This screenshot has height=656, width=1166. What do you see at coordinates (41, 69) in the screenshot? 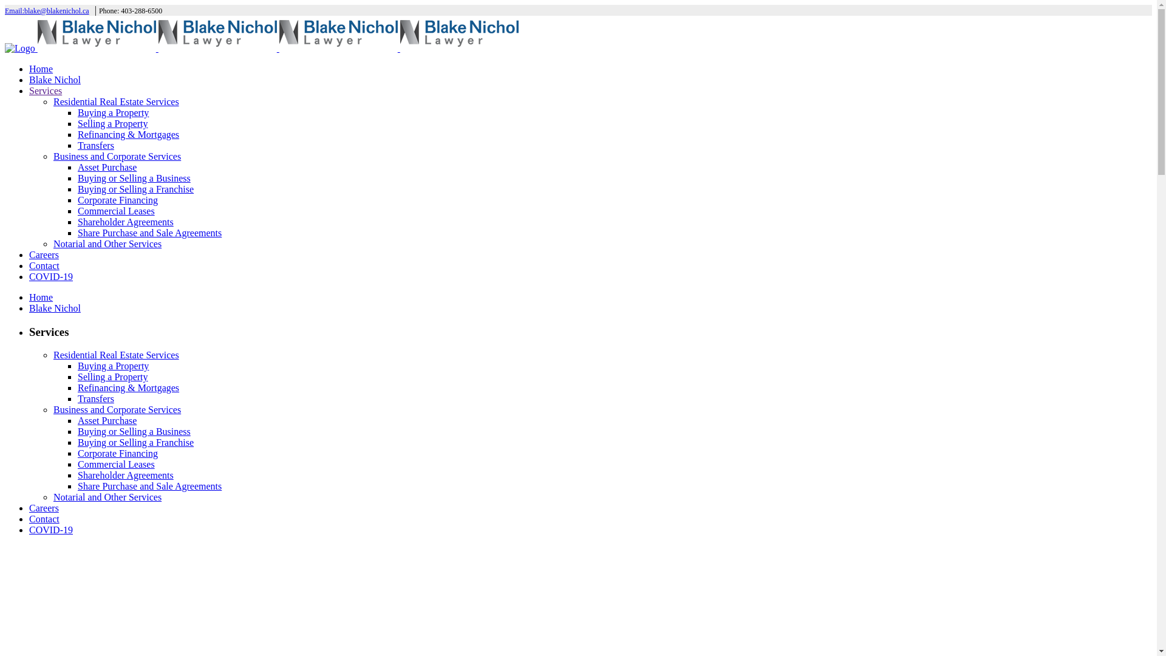
I see `Home` at bounding box center [41, 69].